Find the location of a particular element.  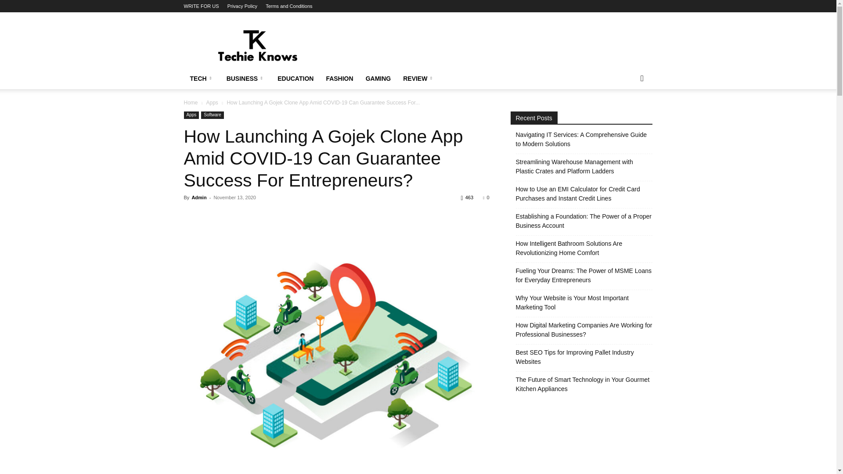

Terms and Conditions is located at coordinates (288, 6).